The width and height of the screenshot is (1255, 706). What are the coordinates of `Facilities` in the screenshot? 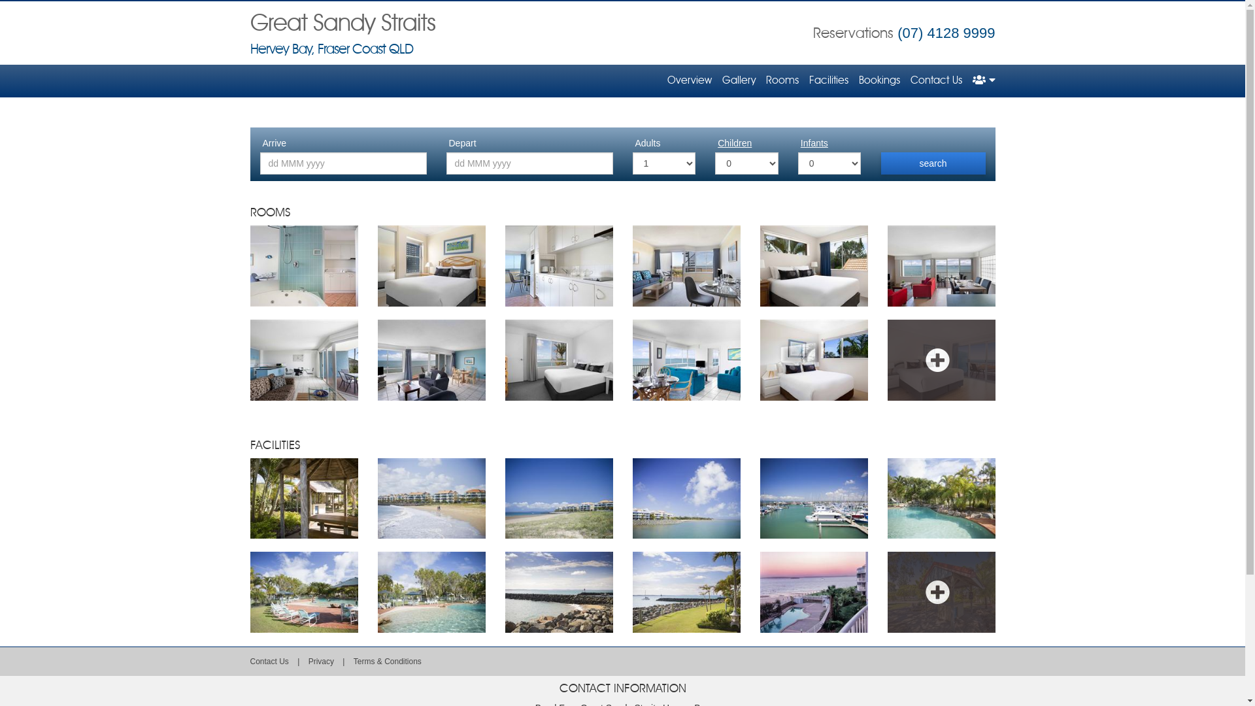 It's located at (829, 81).